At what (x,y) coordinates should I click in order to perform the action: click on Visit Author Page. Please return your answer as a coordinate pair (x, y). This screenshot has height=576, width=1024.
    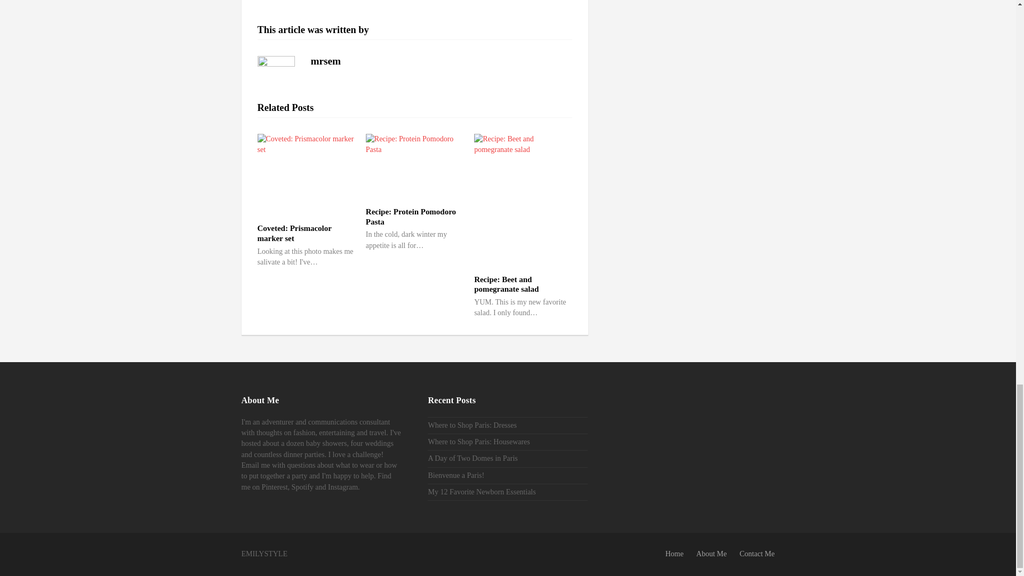
    Looking at the image, I should click on (275, 74).